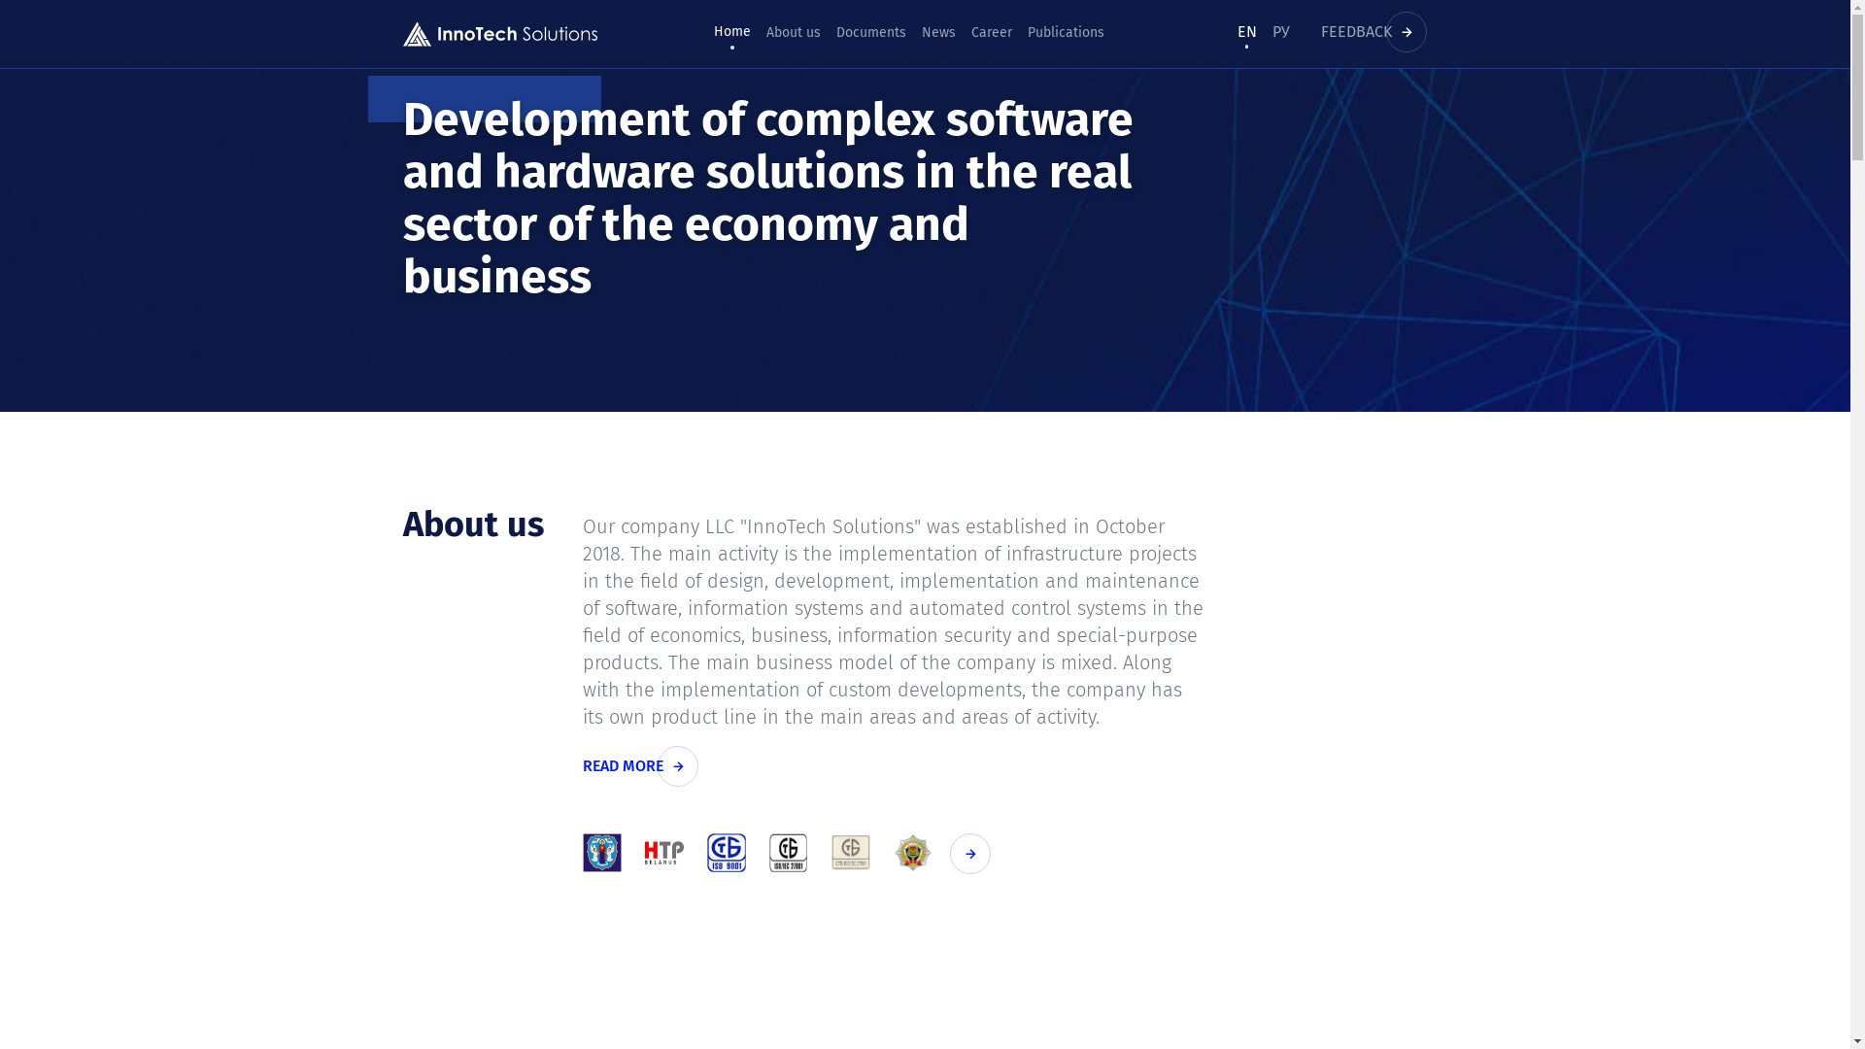  What do you see at coordinates (643, 766) in the screenshot?
I see `READ MORE` at bounding box center [643, 766].